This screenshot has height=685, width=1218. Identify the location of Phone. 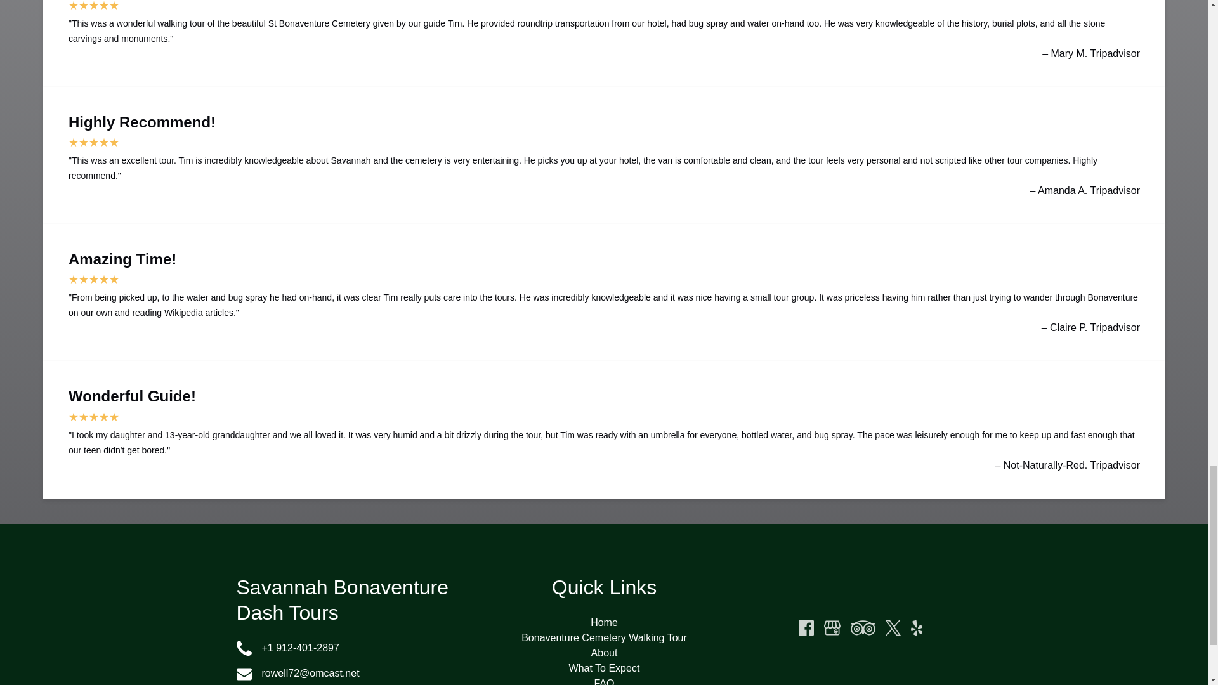
(244, 648).